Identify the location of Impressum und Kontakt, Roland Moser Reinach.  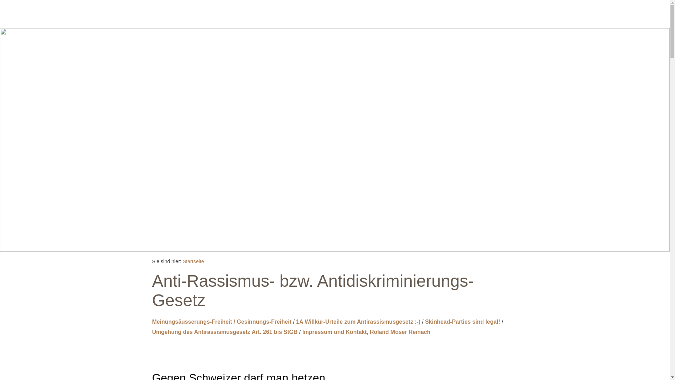
(366, 332).